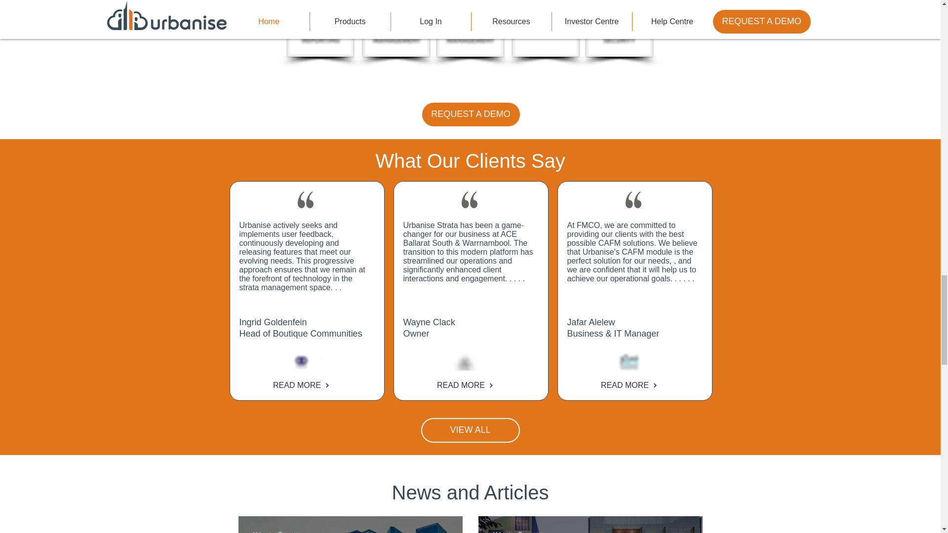 The height and width of the screenshot is (533, 948). Describe the element at coordinates (465, 362) in the screenshot. I see `ACE Logo Resize.jpg` at that location.